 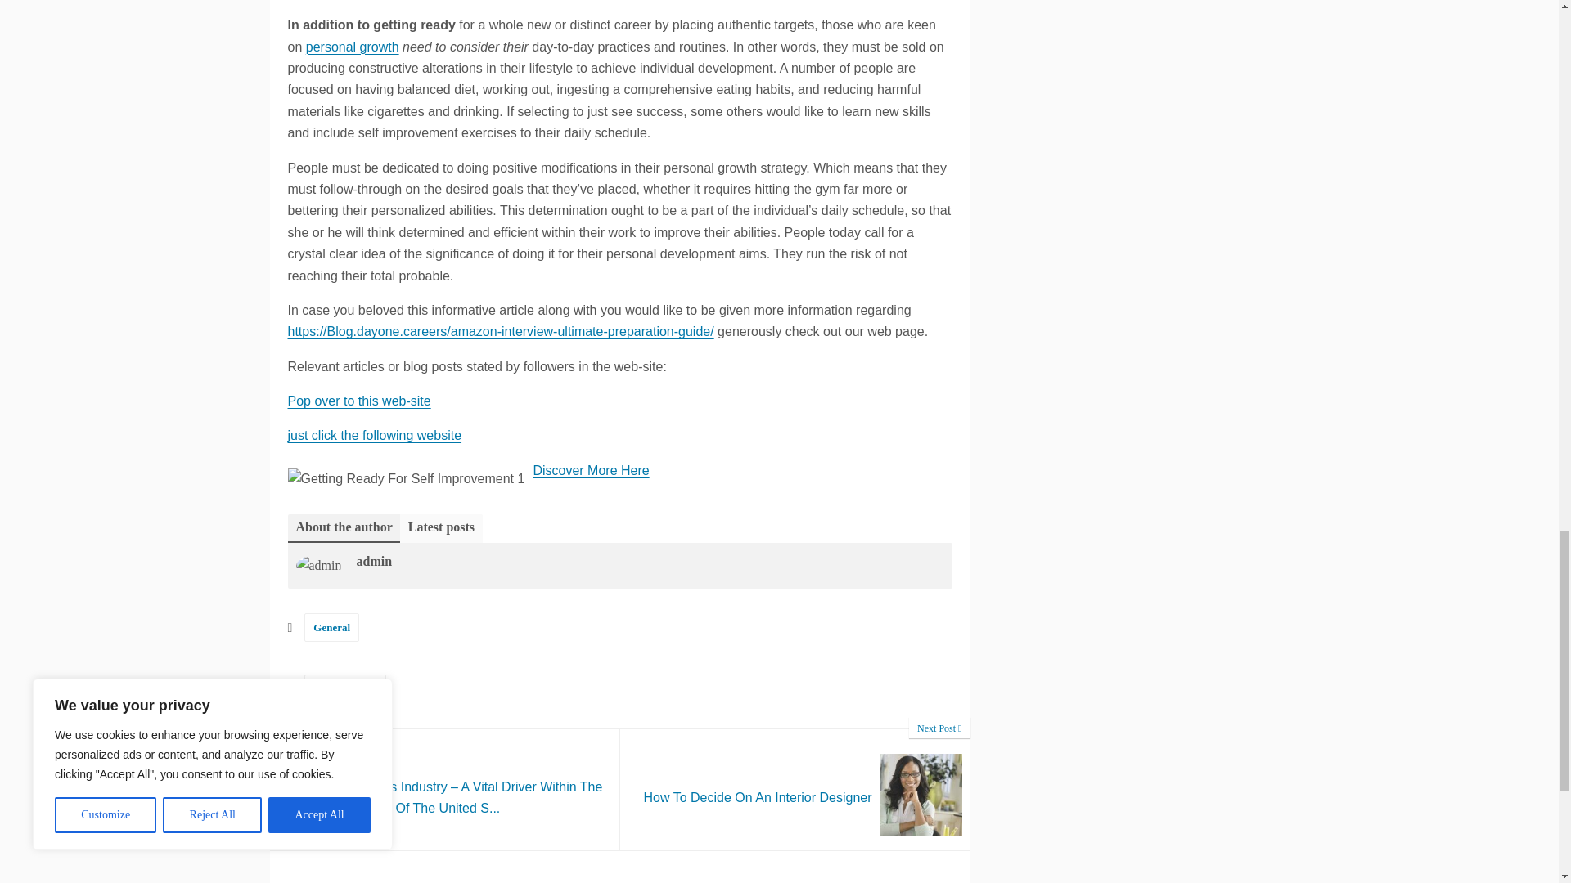 I want to click on Discover More Here, so click(x=590, y=471).